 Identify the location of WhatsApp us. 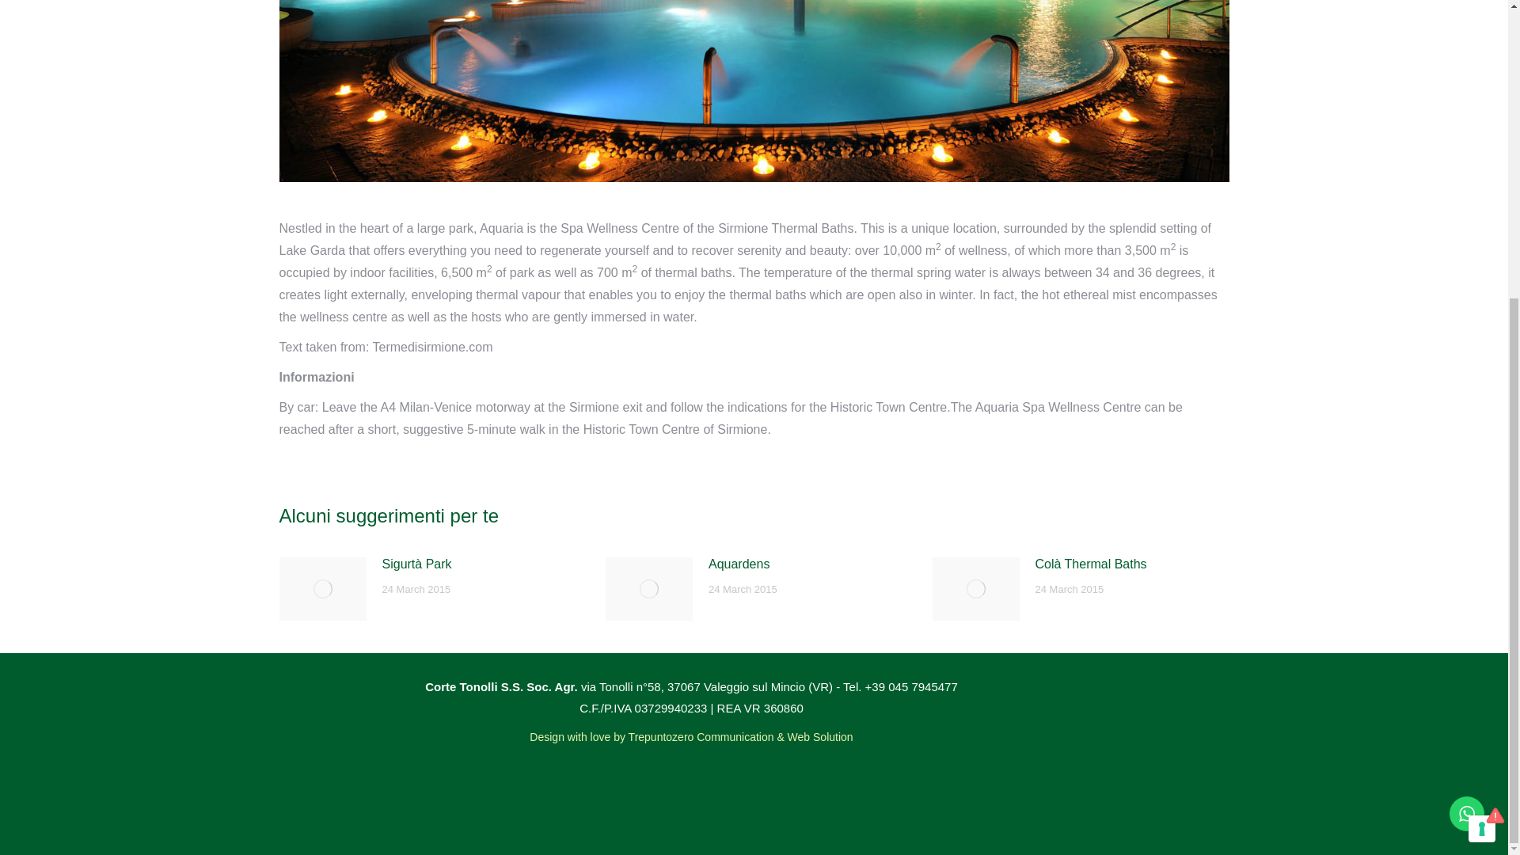
(1467, 364).